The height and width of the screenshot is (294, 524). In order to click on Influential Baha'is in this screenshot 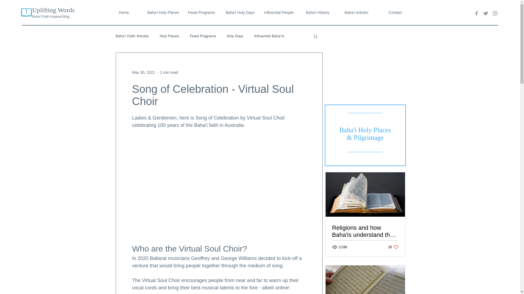, I will do `click(269, 36)`.